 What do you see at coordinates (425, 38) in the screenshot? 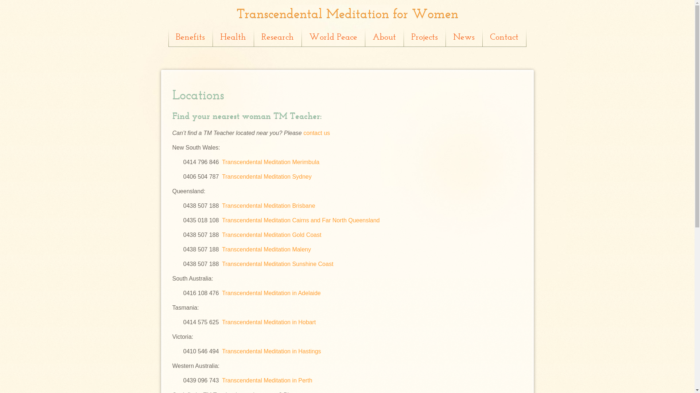
I see `Projects` at bounding box center [425, 38].